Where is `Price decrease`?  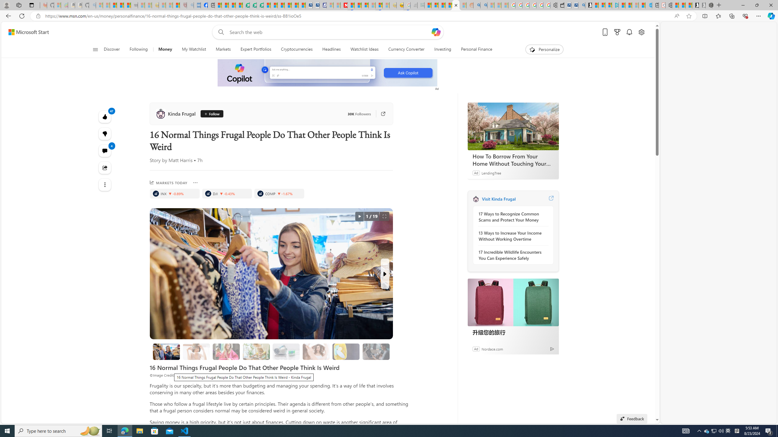
Price decrease is located at coordinates (279, 194).